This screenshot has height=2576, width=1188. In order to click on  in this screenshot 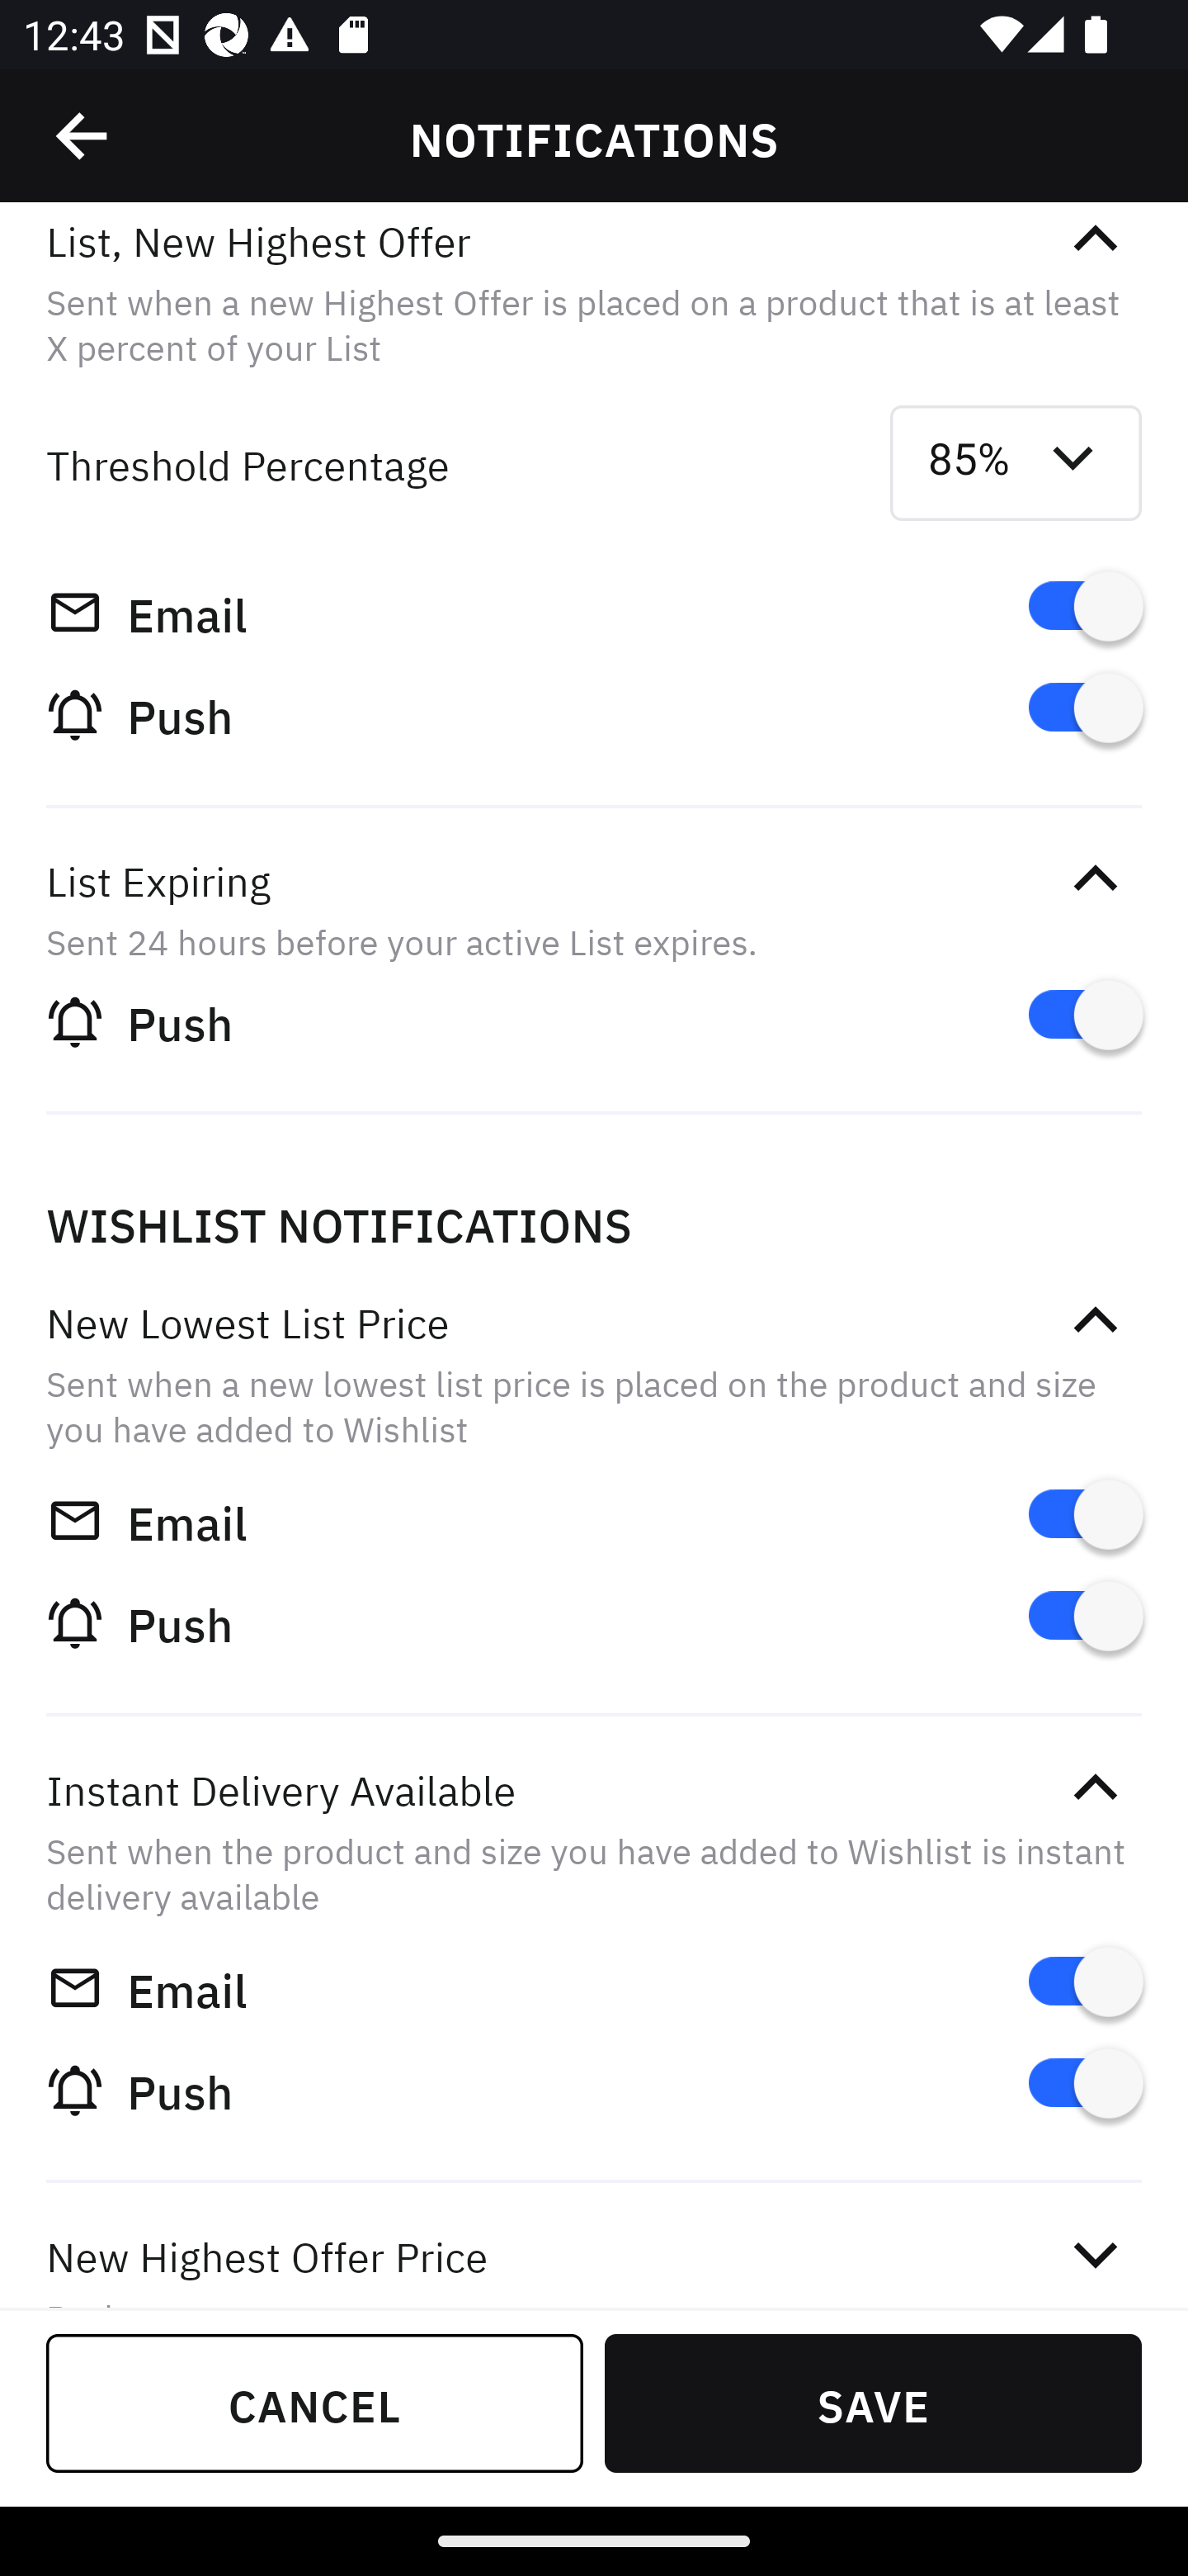, I will do `click(1095, 2255)`.